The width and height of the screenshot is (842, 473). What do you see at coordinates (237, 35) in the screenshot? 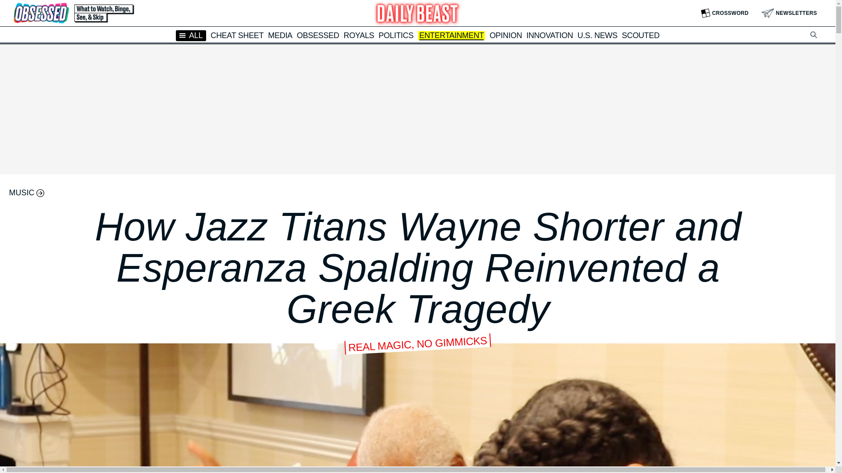
I see `CHEAT SHEET` at bounding box center [237, 35].